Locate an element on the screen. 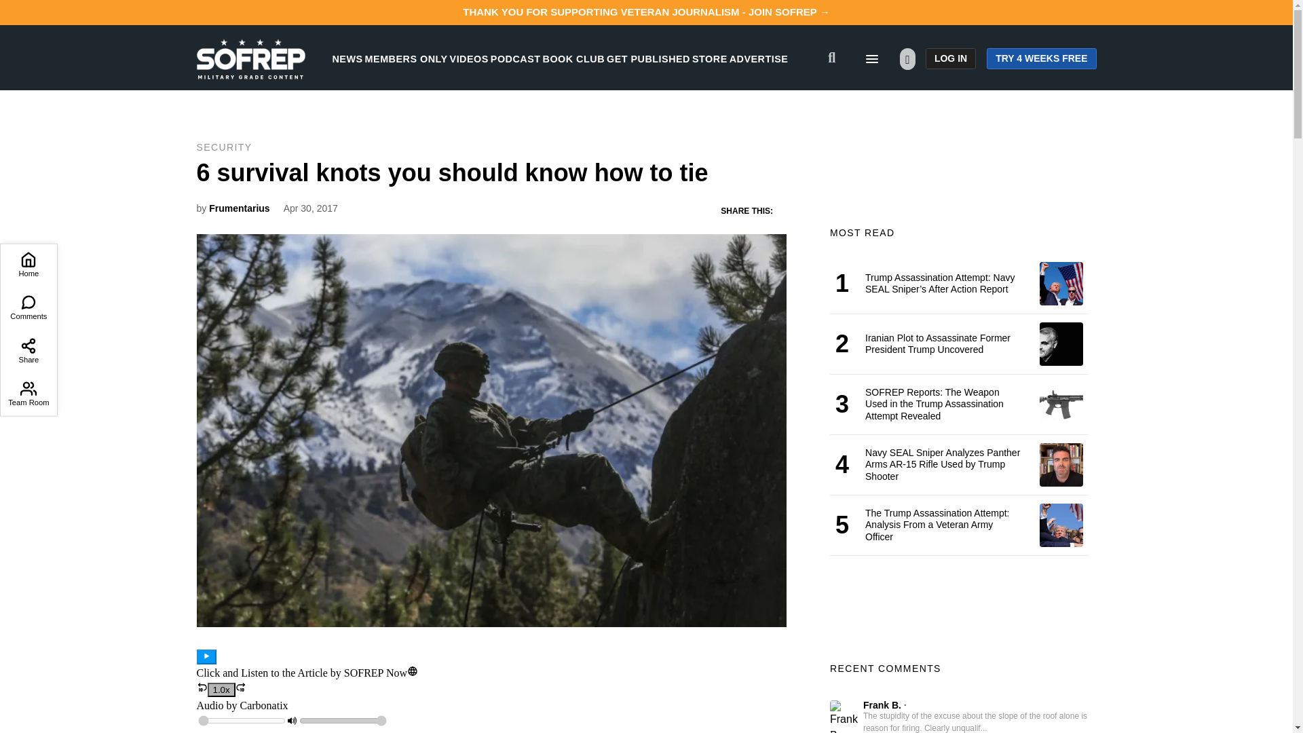 The width and height of the screenshot is (1303, 733). ADVERTISE is located at coordinates (759, 58).